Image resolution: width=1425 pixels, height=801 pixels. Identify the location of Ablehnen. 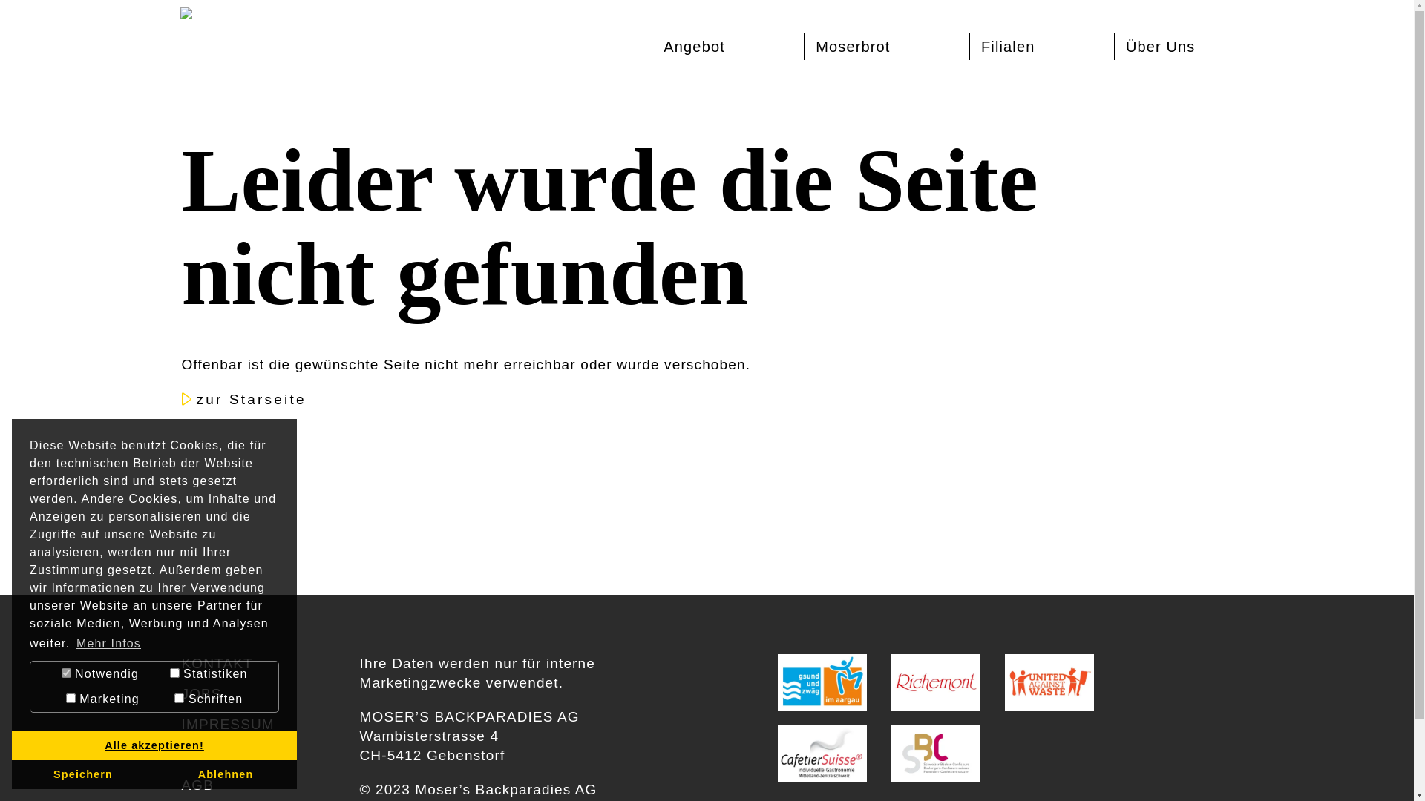
(226, 774).